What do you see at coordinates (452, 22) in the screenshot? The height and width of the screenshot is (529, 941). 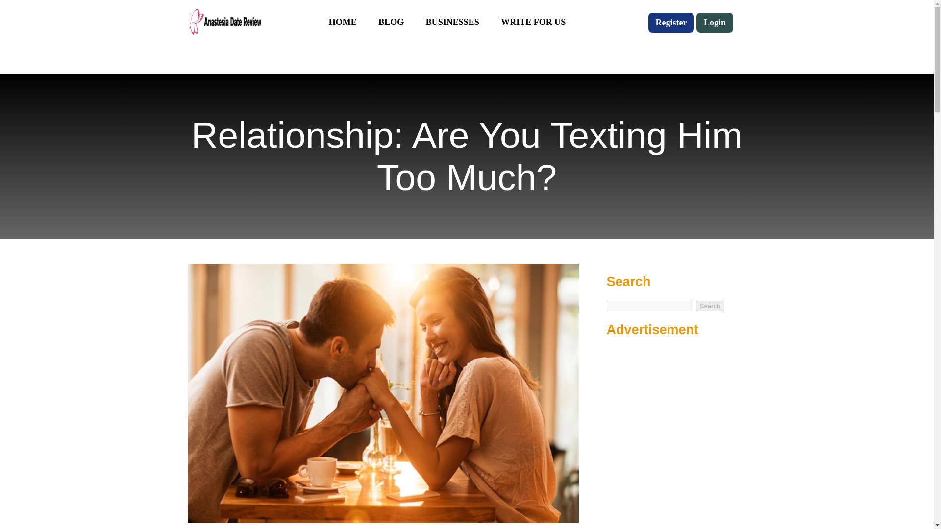 I see `BUSINESSES` at bounding box center [452, 22].